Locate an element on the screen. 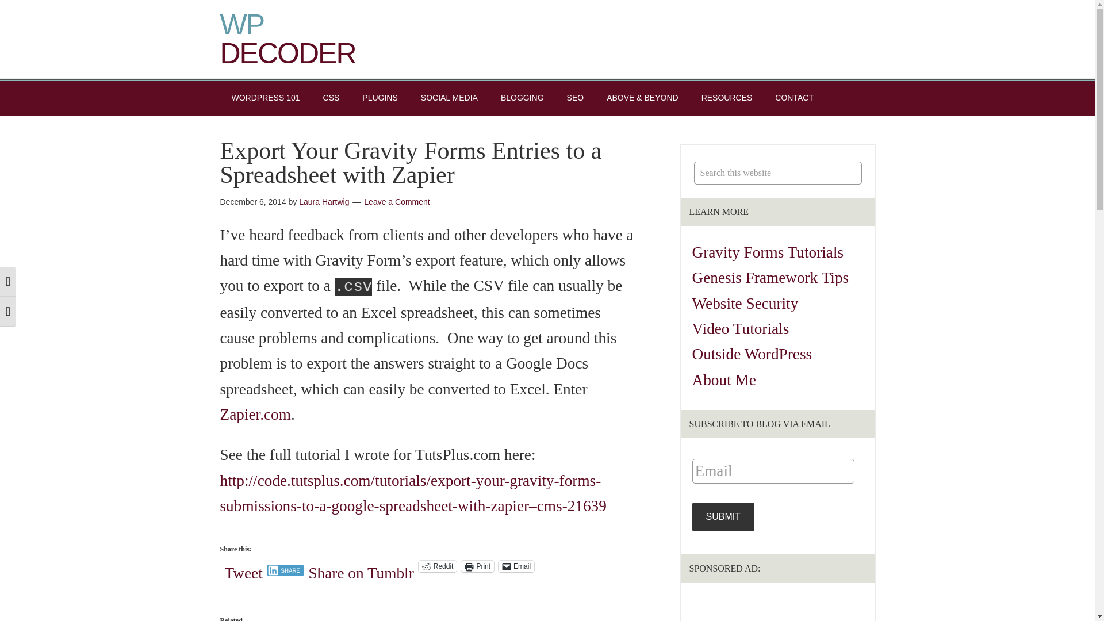  SEO is located at coordinates (575, 98).